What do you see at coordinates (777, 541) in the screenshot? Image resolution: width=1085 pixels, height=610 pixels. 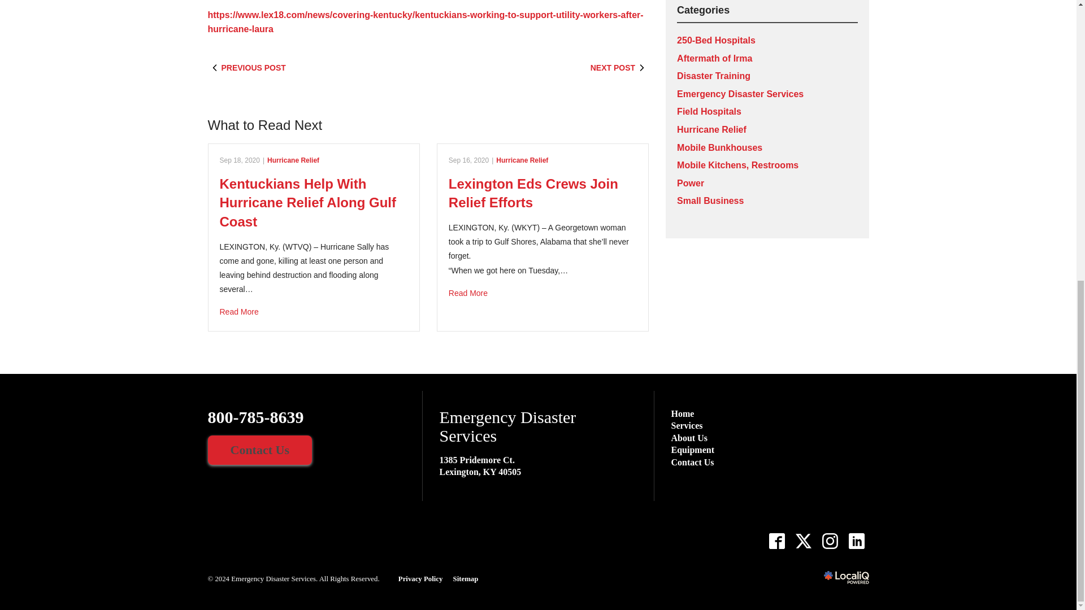 I see `facebook` at bounding box center [777, 541].